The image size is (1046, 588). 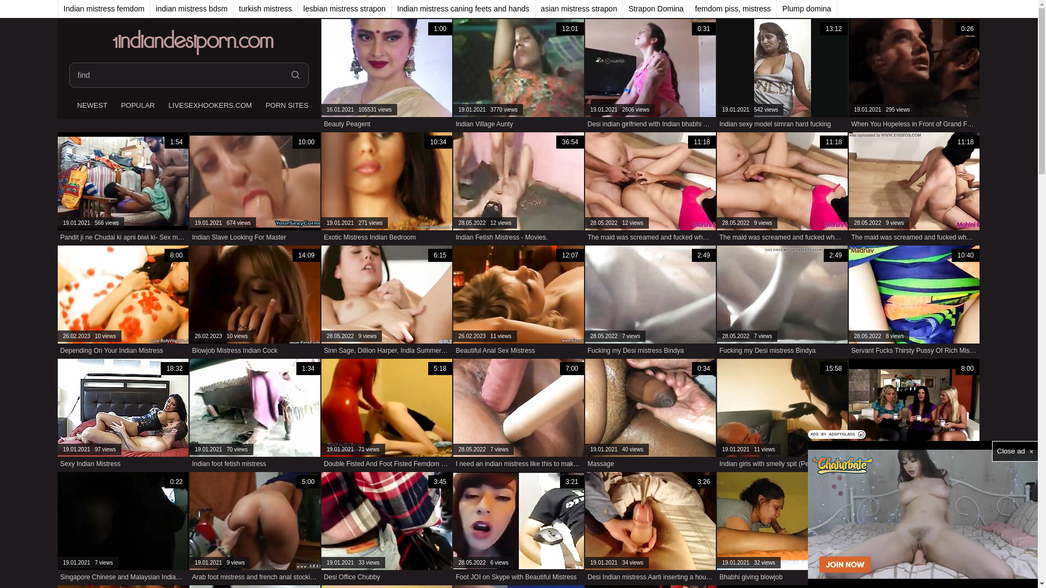 I want to click on PORN SITES, so click(x=285, y=106).